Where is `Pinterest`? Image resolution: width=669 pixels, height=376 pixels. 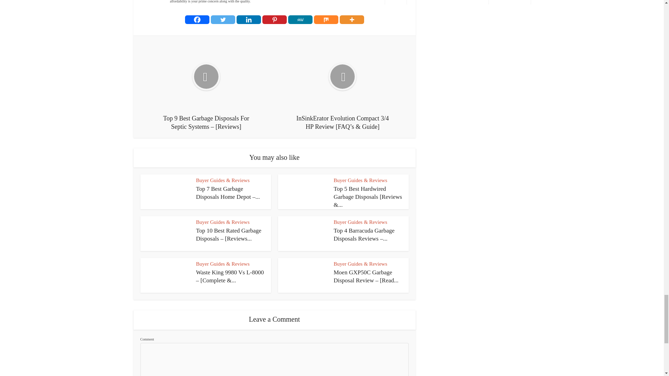
Pinterest is located at coordinates (274, 19).